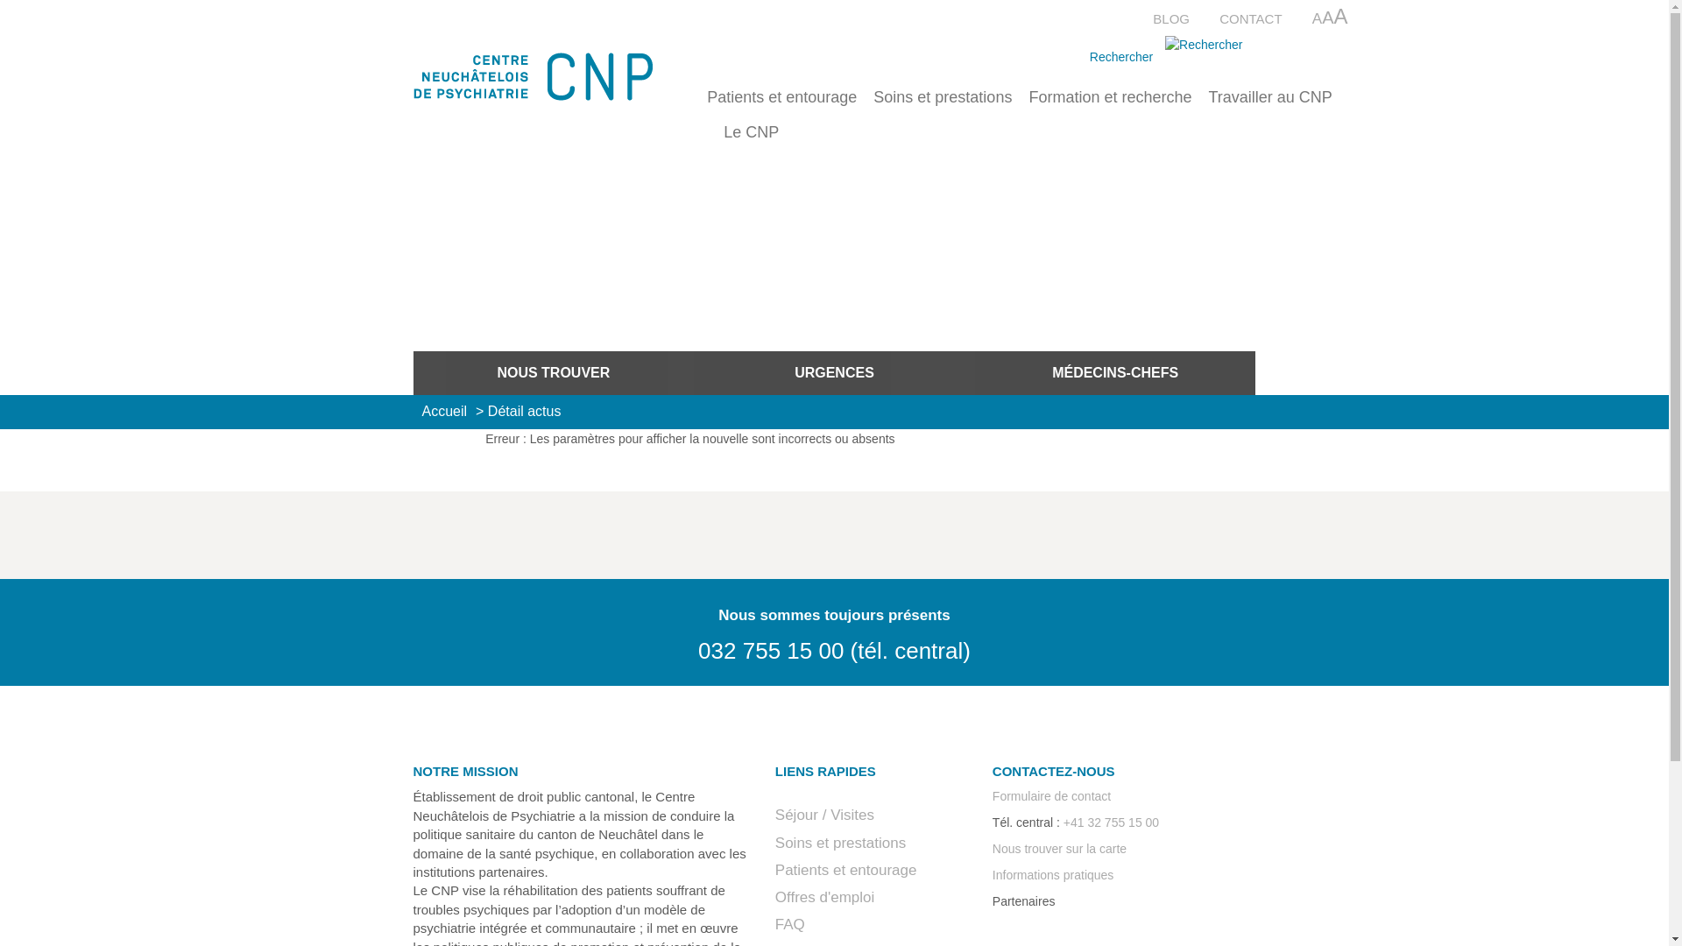 The width and height of the screenshot is (1682, 946). I want to click on Patients et entourage, so click(846, 871).